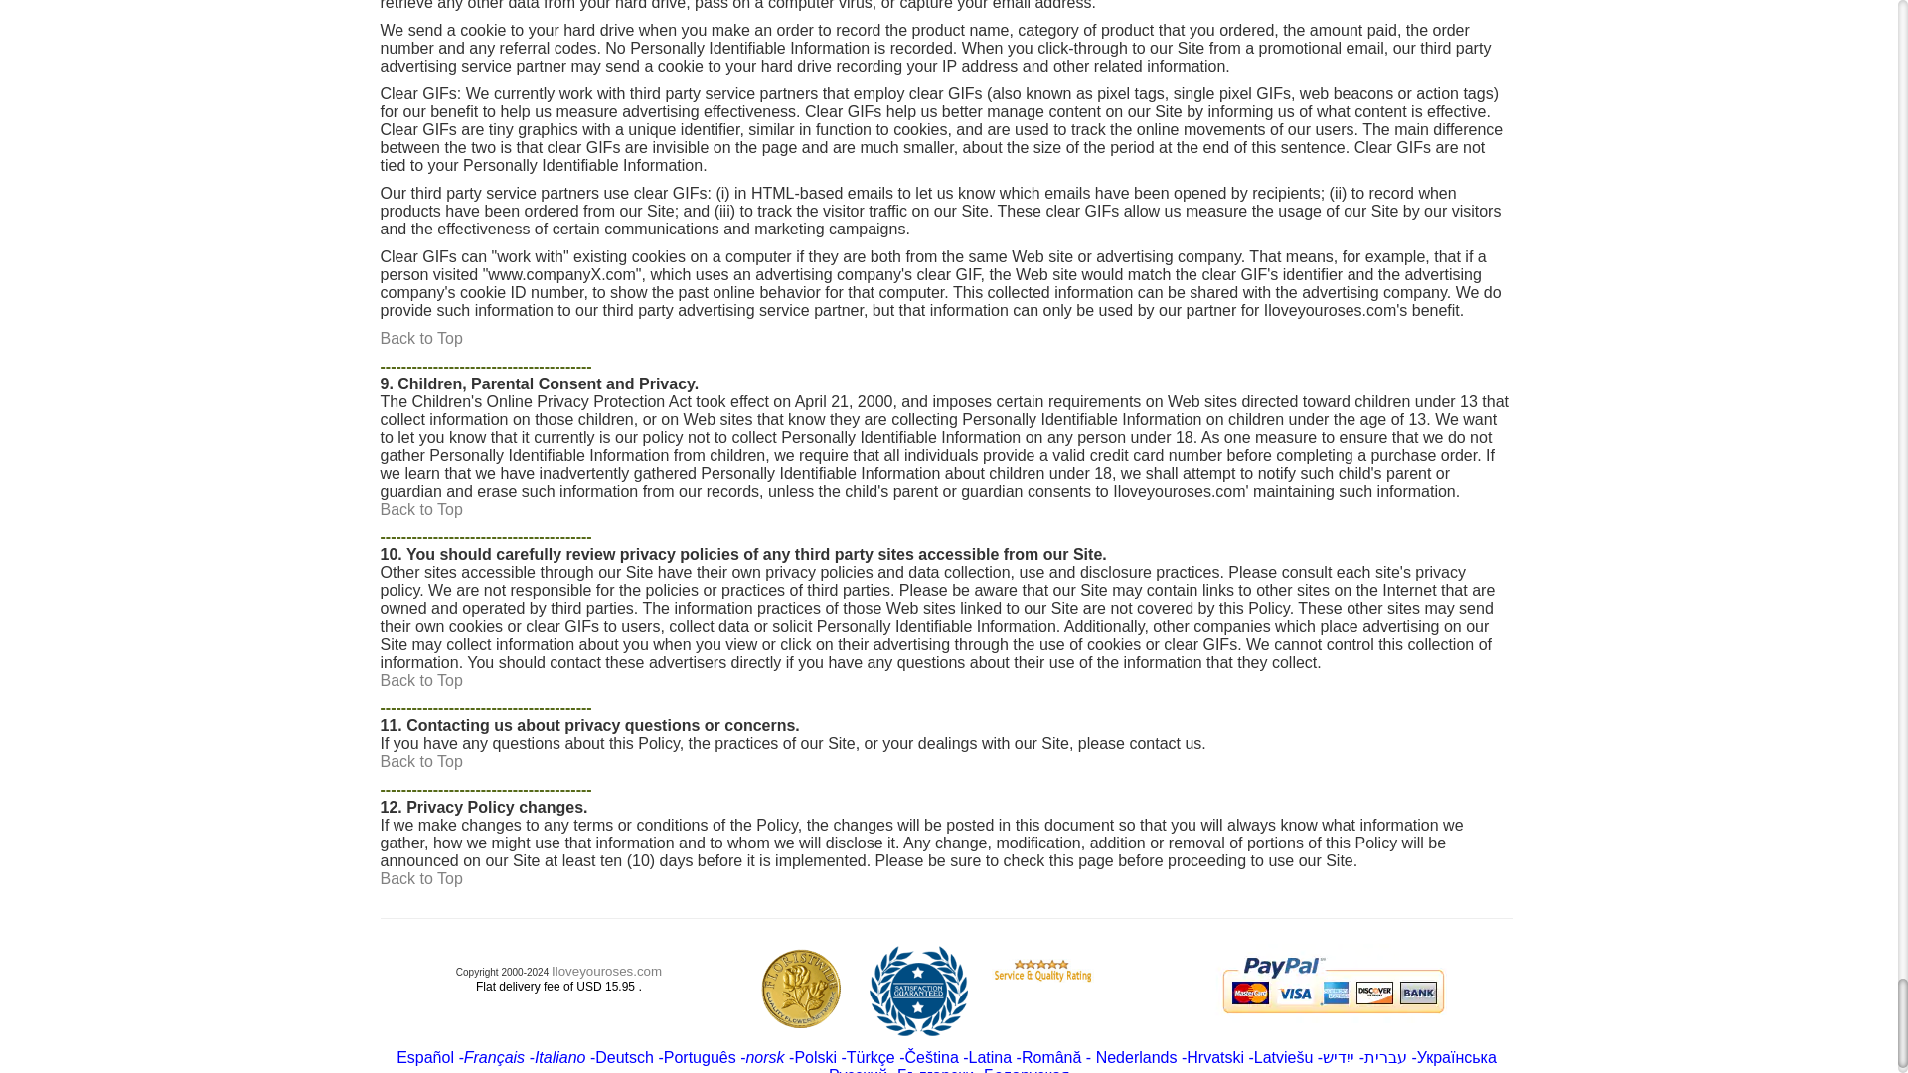  I want to click on Yiddish, so click(1338, 1057).